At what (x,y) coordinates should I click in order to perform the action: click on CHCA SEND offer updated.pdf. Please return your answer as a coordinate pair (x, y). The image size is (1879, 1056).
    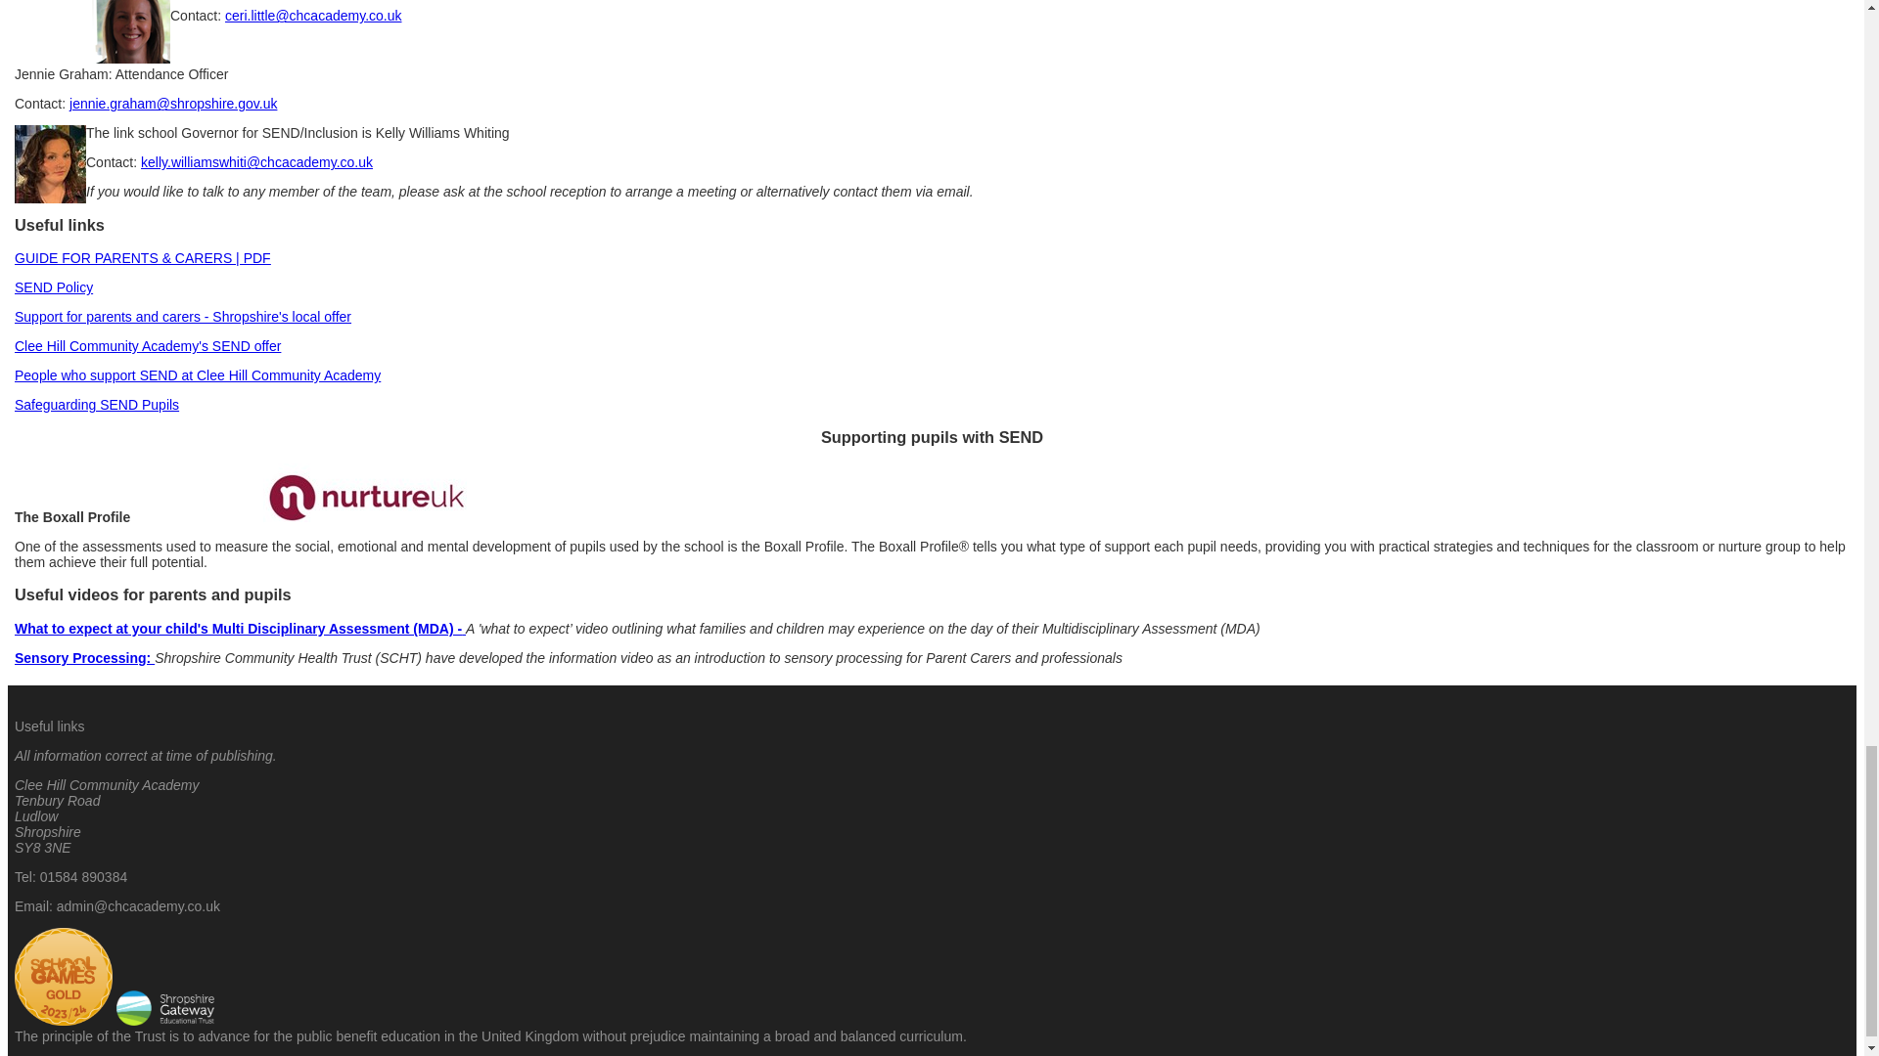
    Looking at the image, I should click on (147, 345).